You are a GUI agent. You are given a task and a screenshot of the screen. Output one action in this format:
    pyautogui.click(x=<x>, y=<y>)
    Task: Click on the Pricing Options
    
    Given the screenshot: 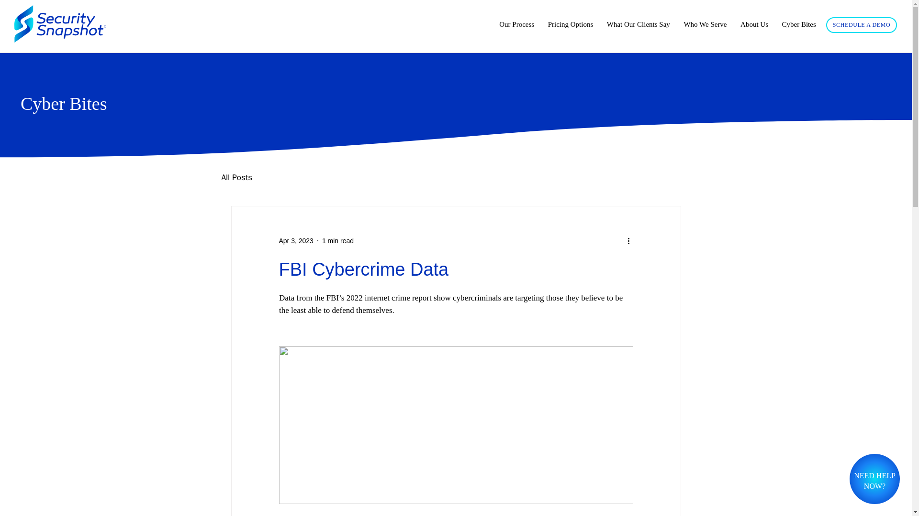 What is the action you would take?
    pyautogui.click(x=571, y=25)
    